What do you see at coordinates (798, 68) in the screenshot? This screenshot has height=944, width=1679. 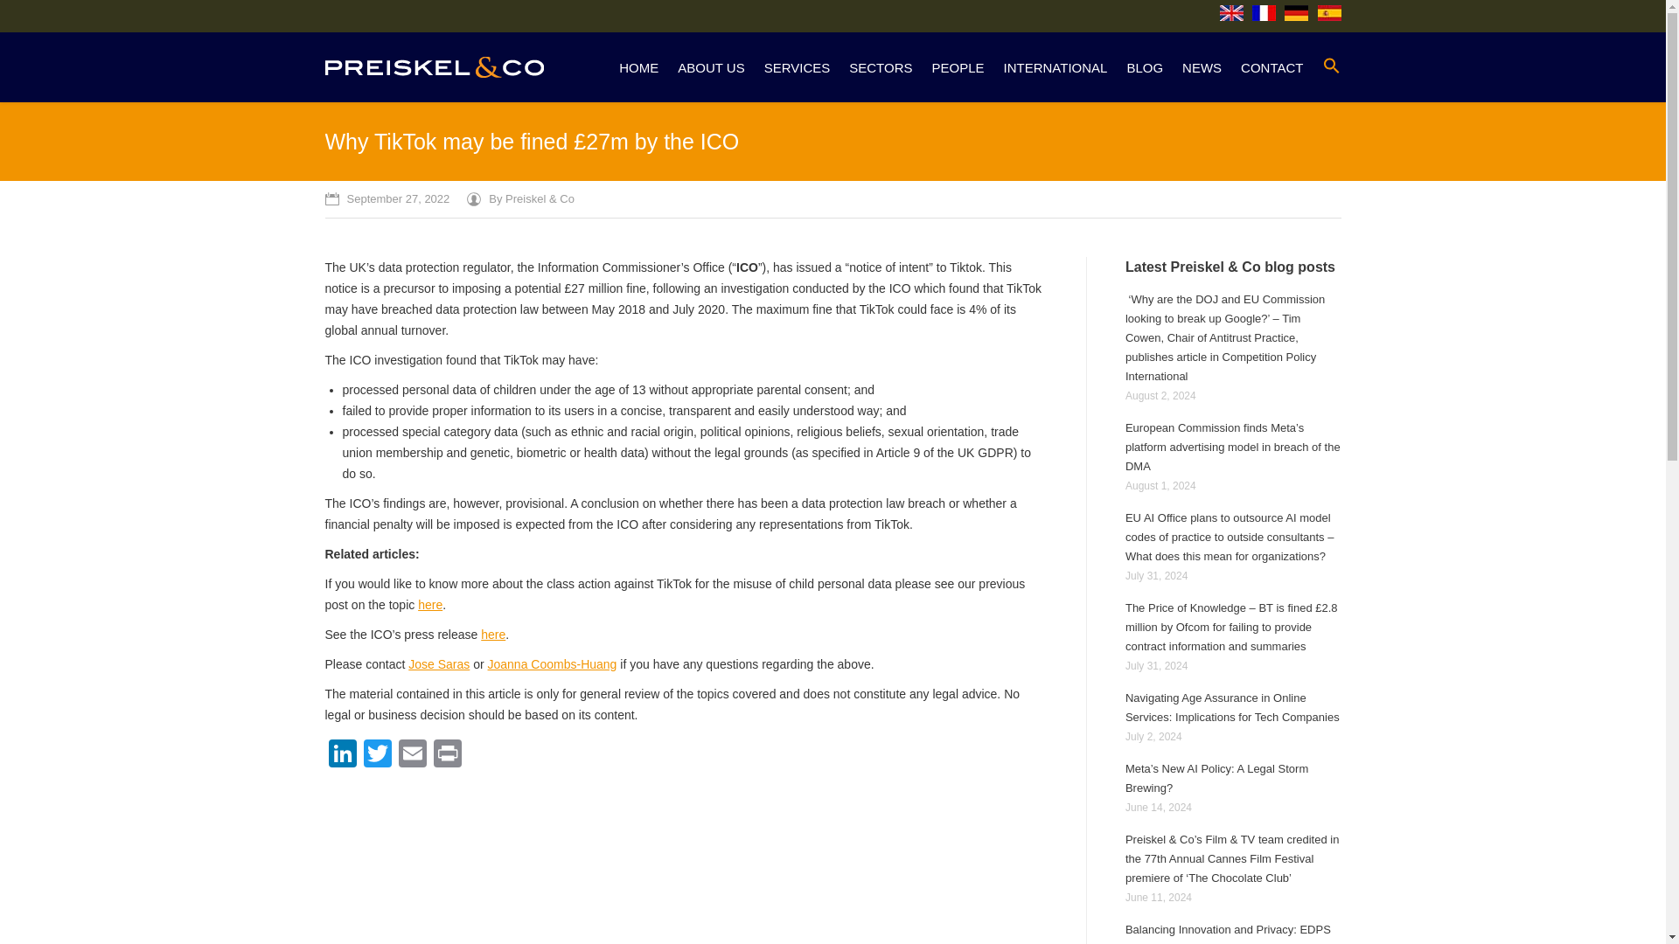 I see `SERVICES` at bounding box center [798, 68].